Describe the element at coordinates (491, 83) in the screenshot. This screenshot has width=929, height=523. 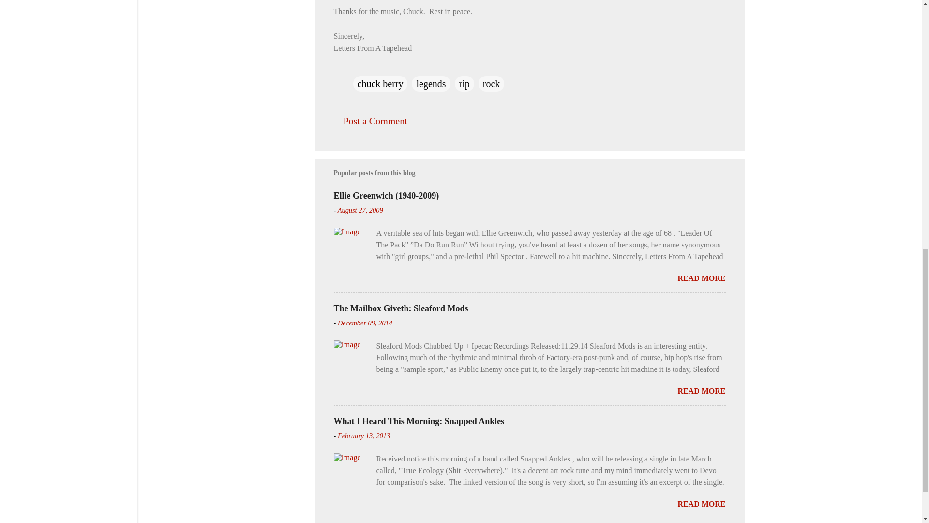
I see `rock` at that location.